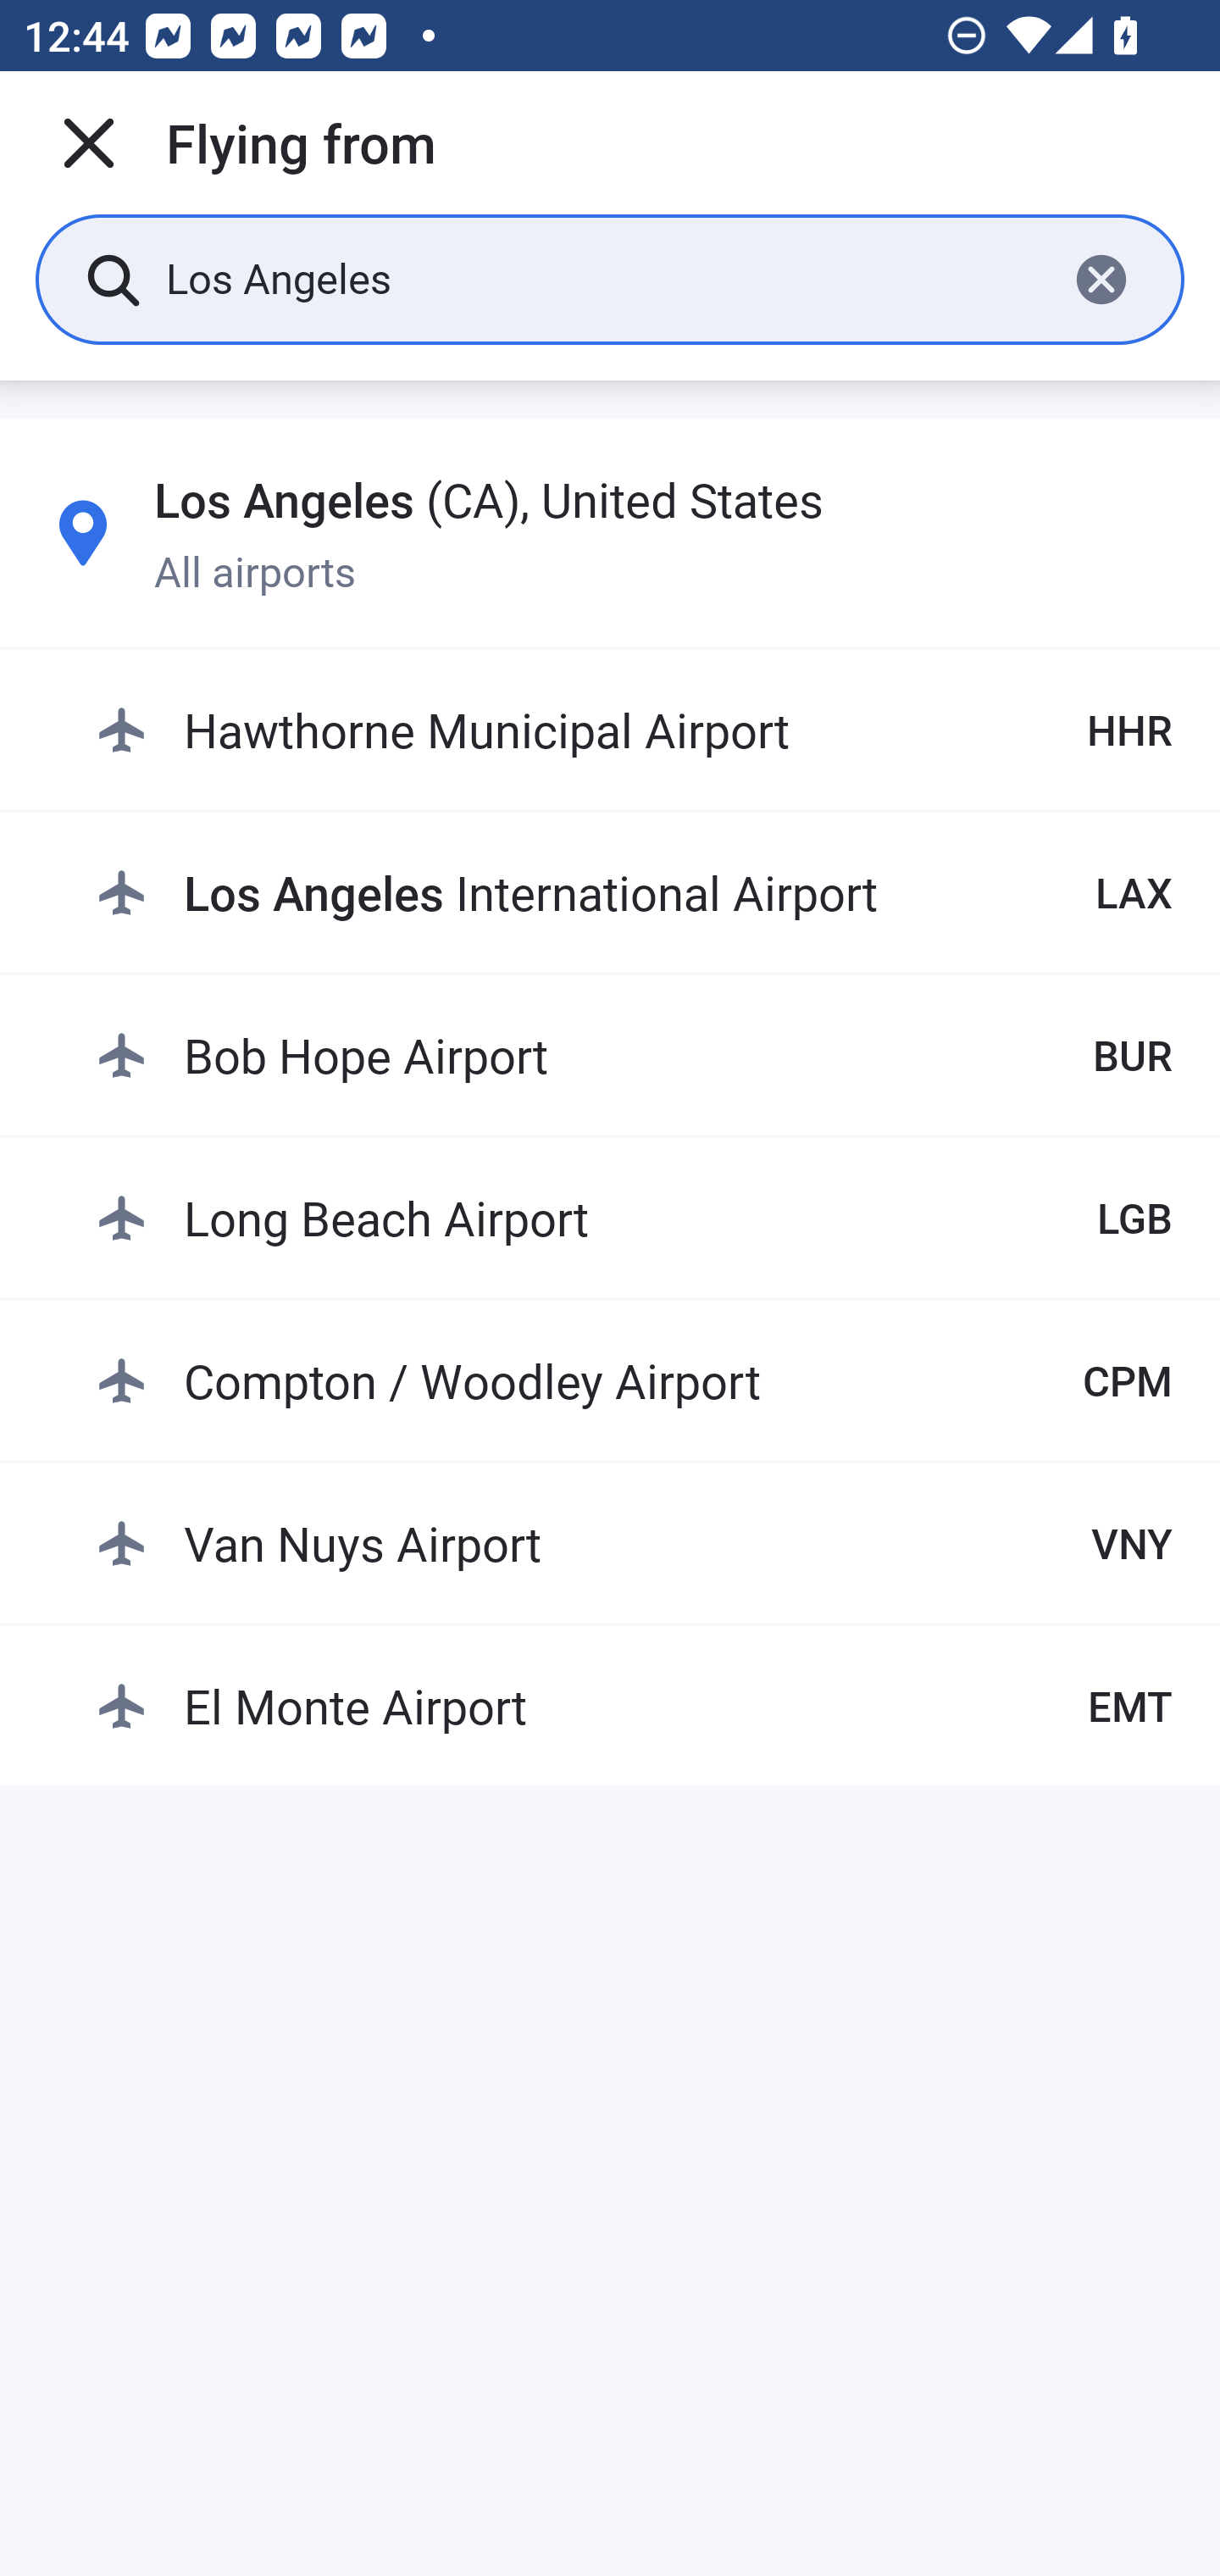  Describe the element at coordinates (634, 1217) in the screenshot. I see `Long Beach Airport LGB` at that location.